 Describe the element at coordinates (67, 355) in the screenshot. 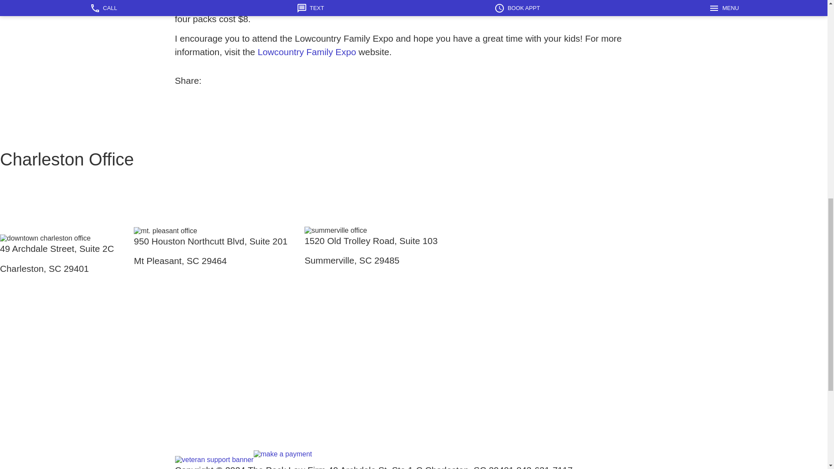

I see `Google map of the Peck Law Firm in Charleston` at that location.